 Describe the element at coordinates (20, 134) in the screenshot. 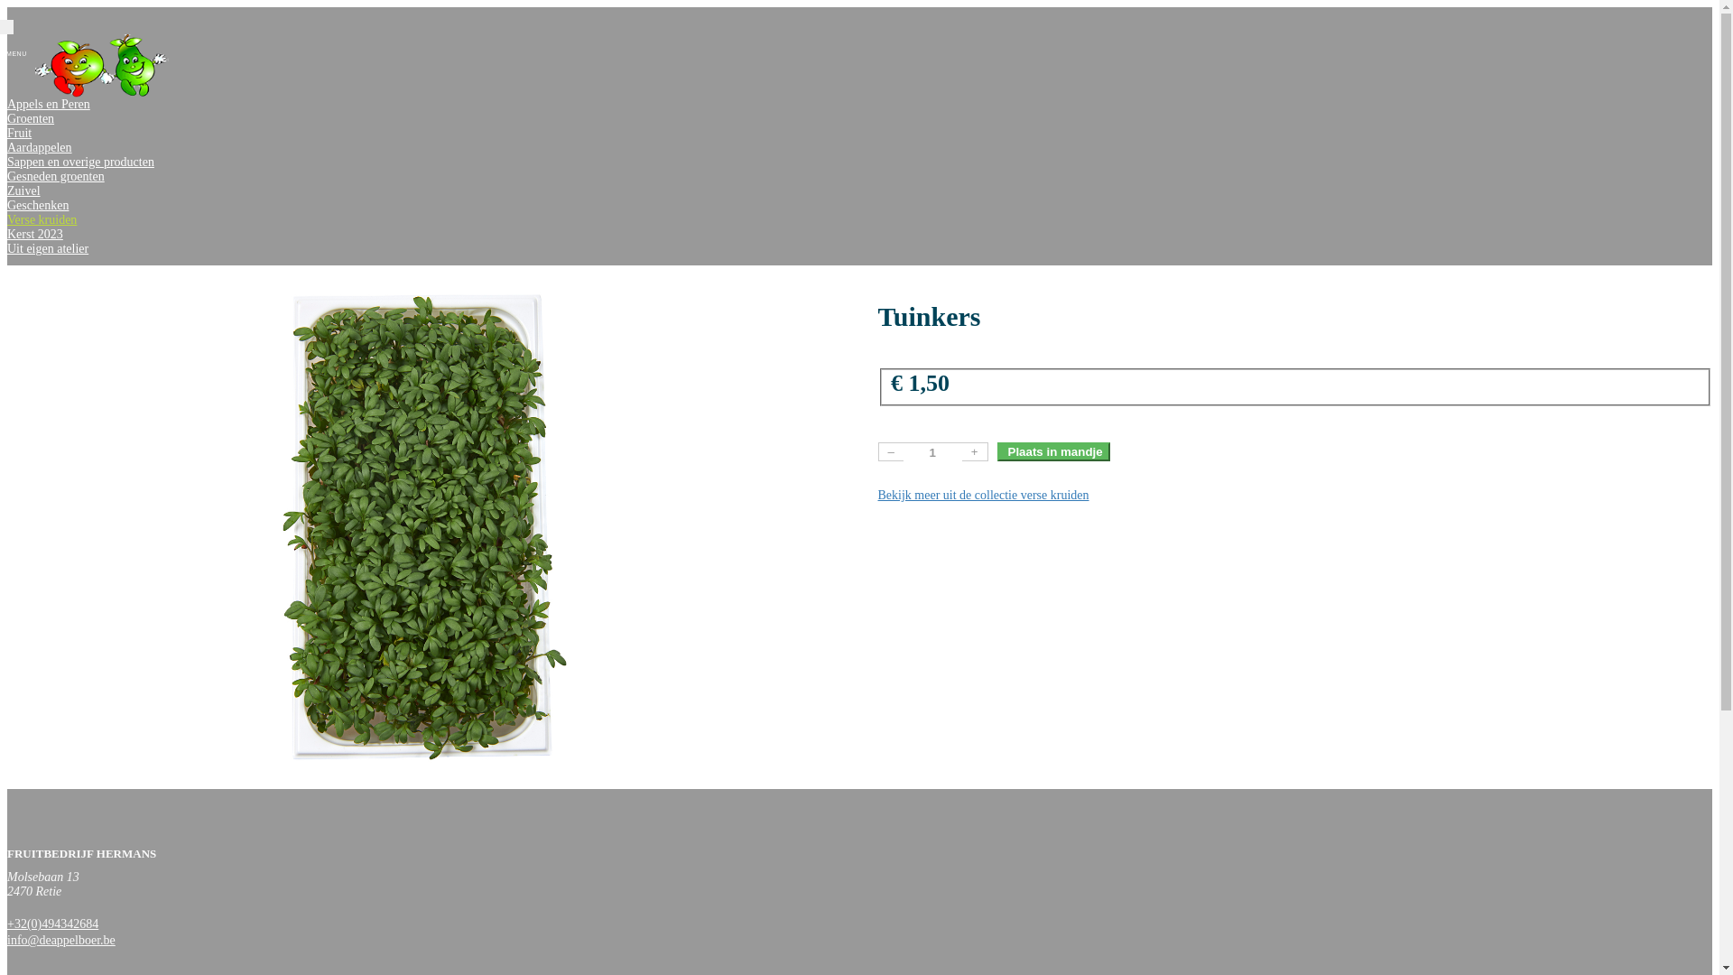

I see `Fruit` at that location.